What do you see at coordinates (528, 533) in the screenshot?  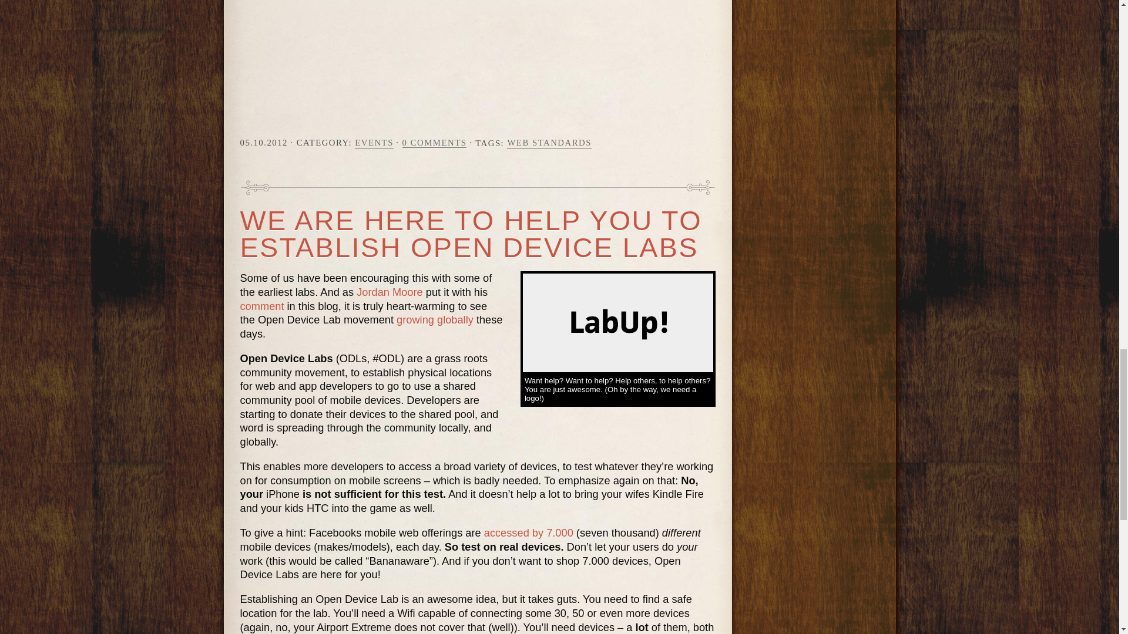 I see `accessed by 7.000` at bounding box center [528, 533].